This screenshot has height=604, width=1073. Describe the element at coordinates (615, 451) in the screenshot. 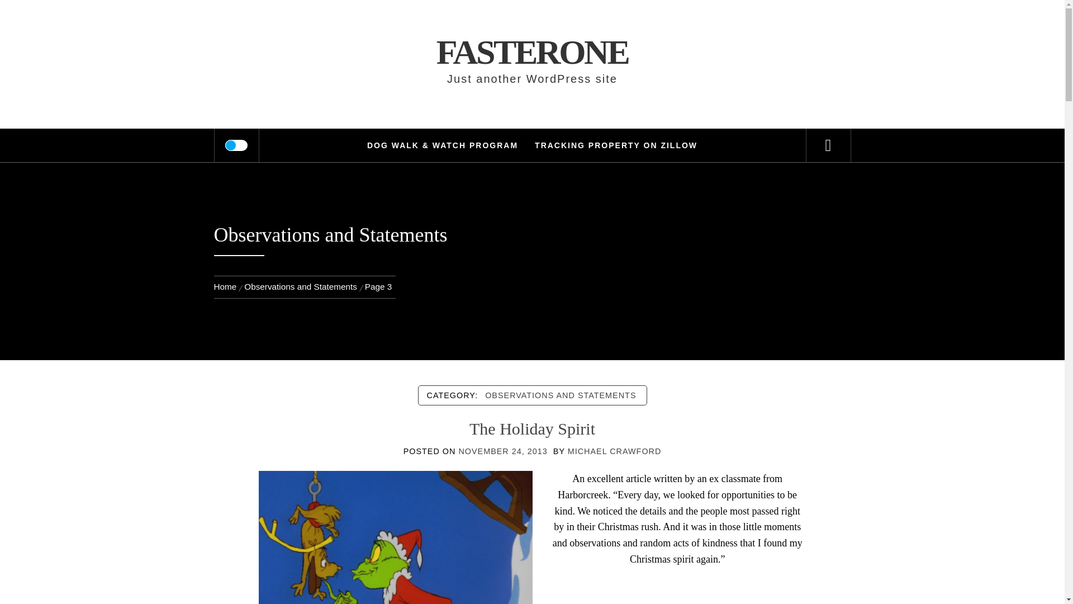

I see `MICHAEL CRAWFORD` at that location.